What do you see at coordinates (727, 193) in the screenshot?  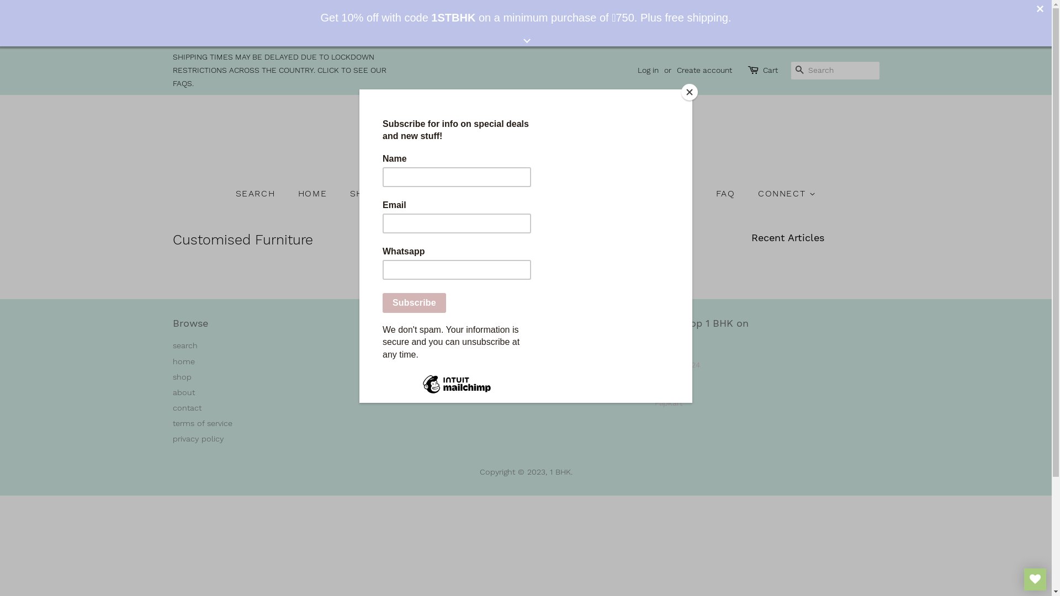 I see `FAQ` at bounding box center [727, 193].